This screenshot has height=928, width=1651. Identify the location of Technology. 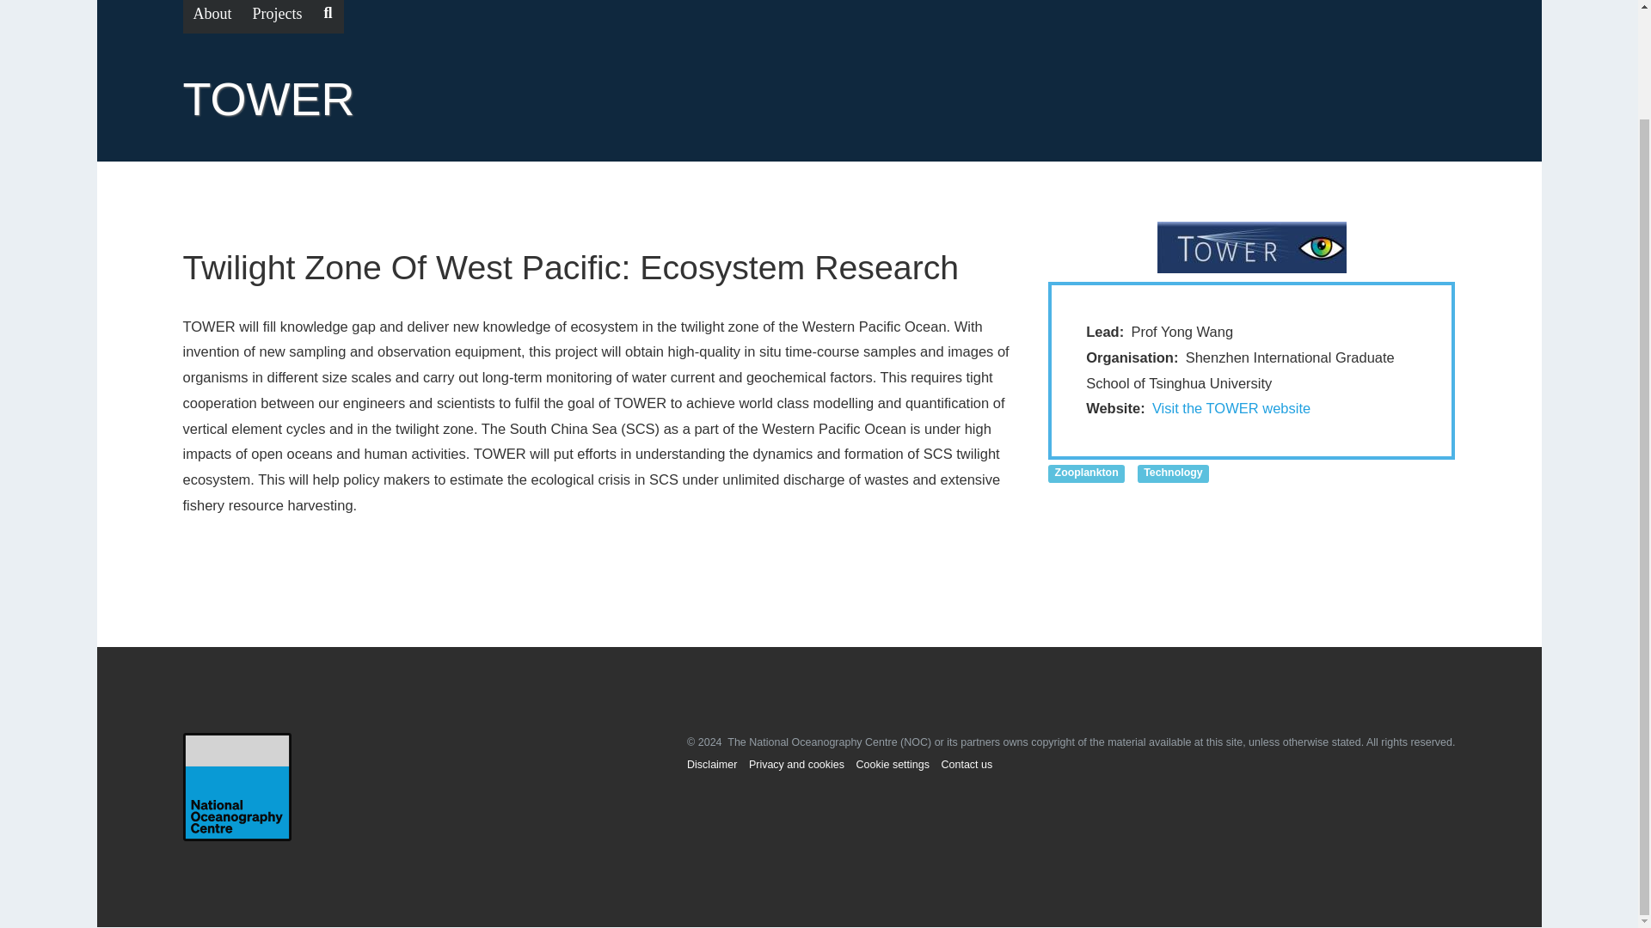
(1173, 472).